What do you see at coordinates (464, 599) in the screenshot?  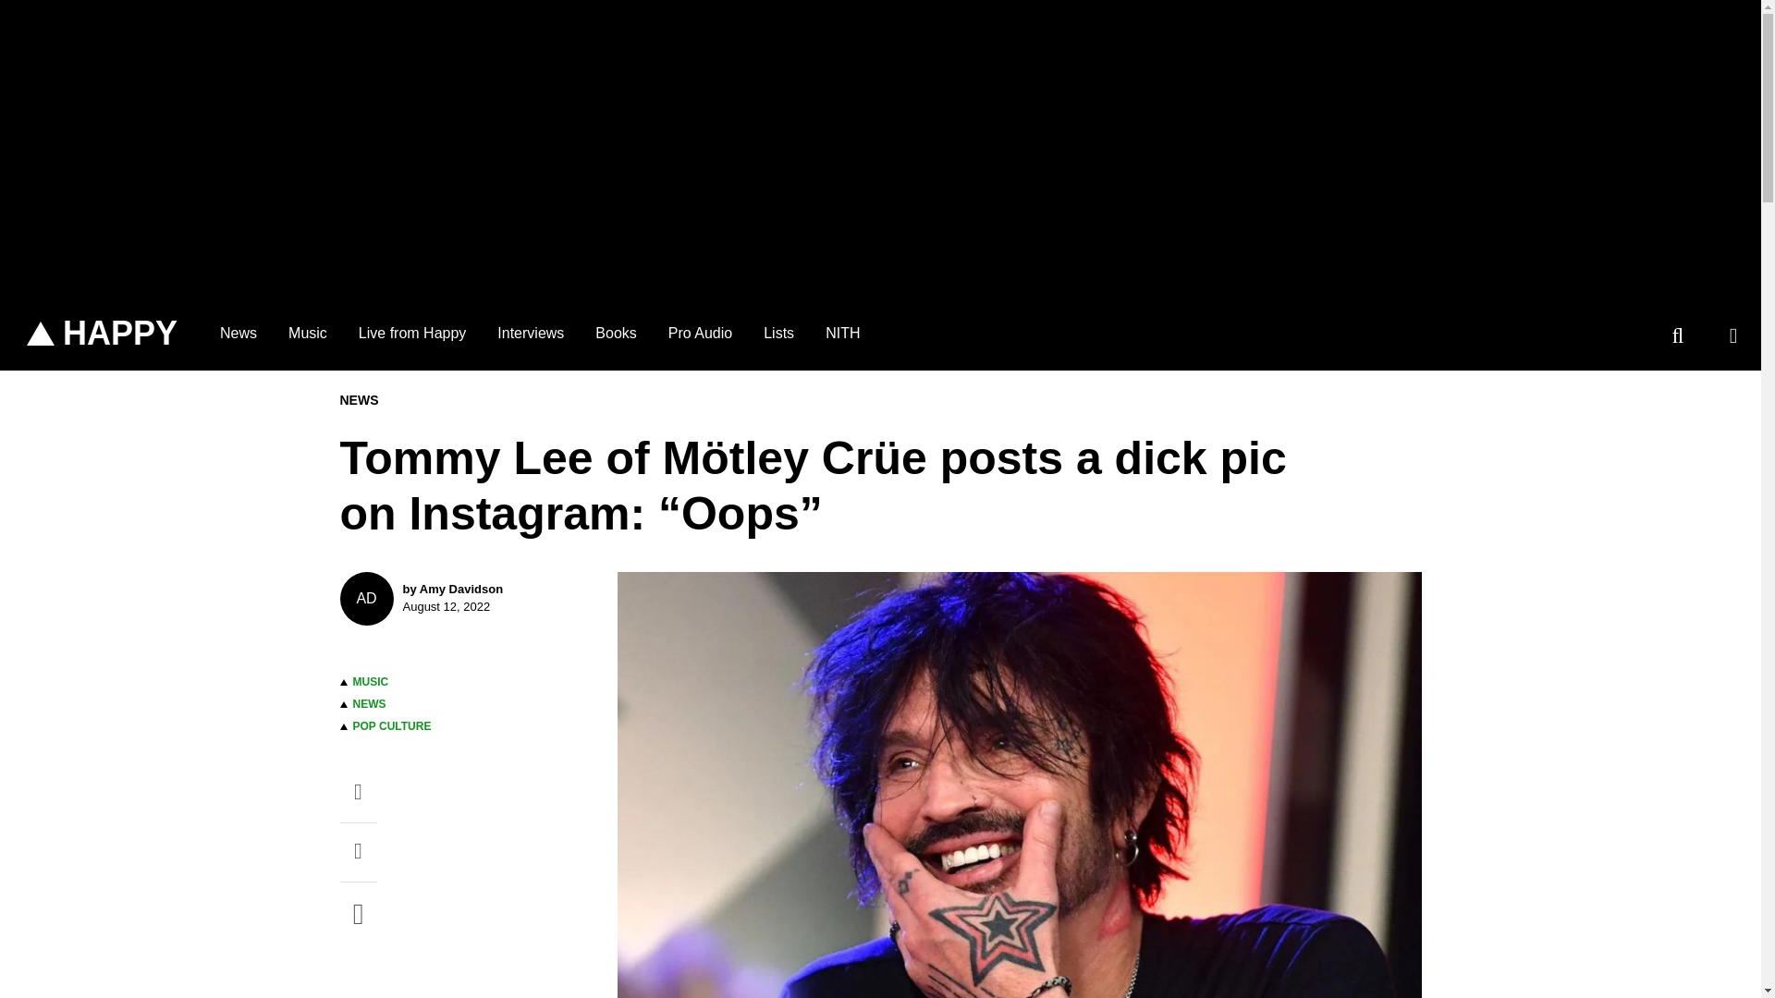 I see `POP CULTURE` at bounding box center [464, 599].